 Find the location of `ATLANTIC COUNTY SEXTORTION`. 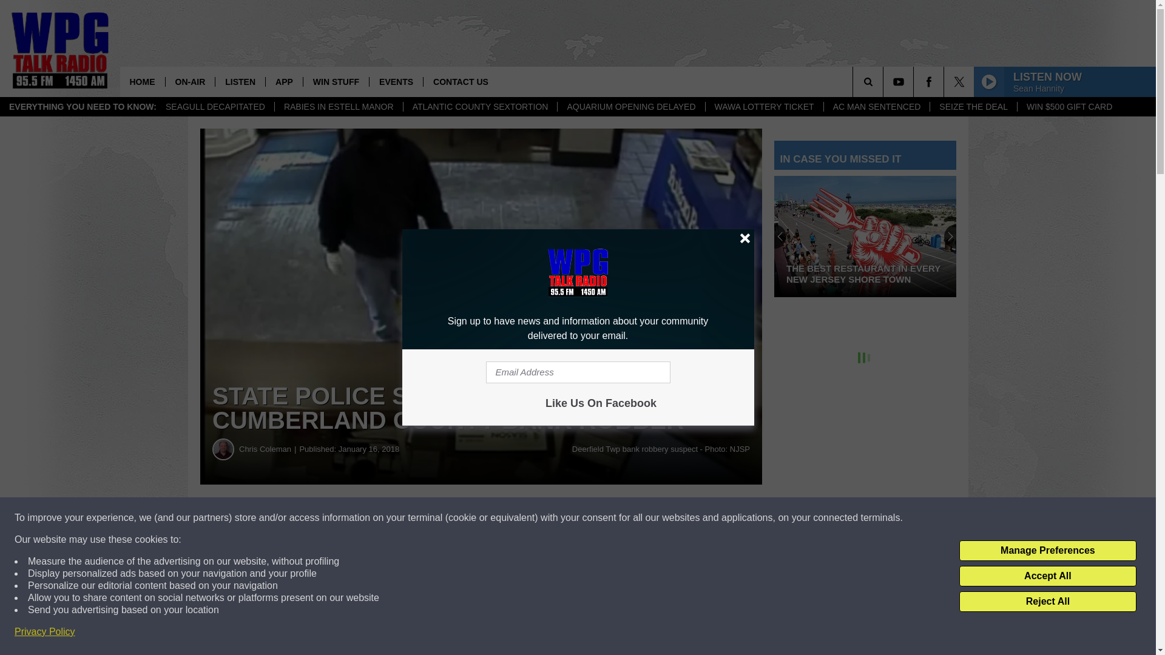

ATLANTIC COUNTY SEXTORTION is located at coordinates (481, 107).